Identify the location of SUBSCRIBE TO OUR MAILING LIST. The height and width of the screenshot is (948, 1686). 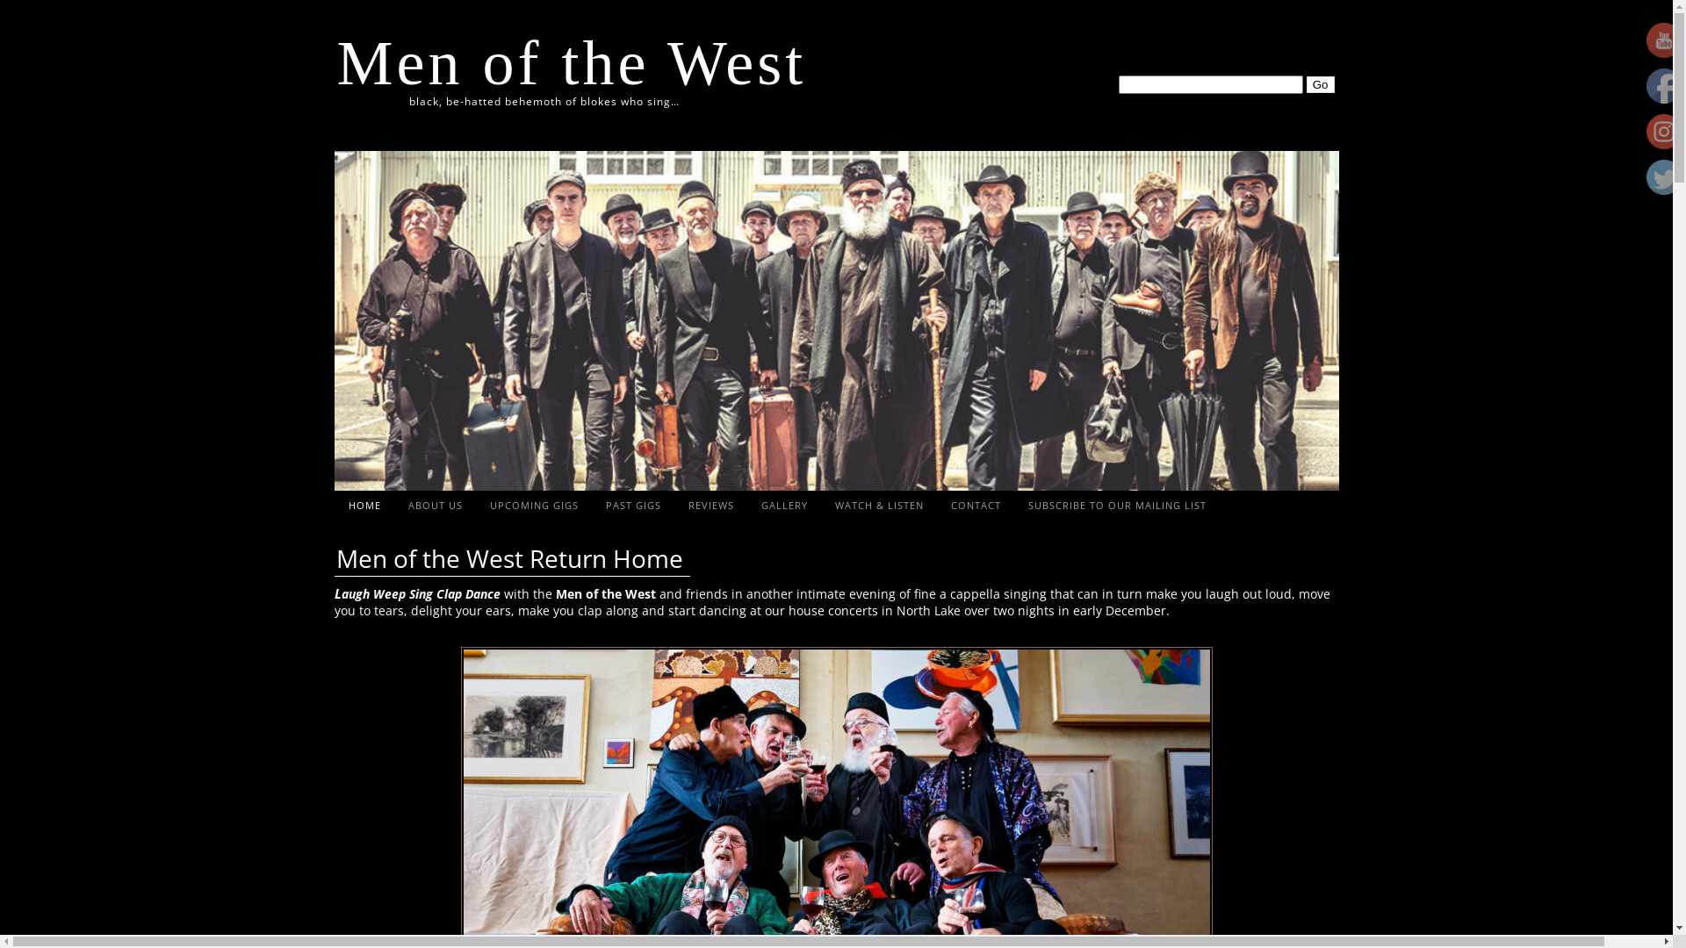
(1118, 505).